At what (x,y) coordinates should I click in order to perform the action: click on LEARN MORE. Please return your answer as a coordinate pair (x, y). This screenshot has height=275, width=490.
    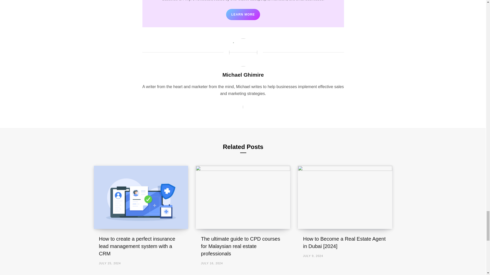
    Looking at the image, I should click on (243, 14).